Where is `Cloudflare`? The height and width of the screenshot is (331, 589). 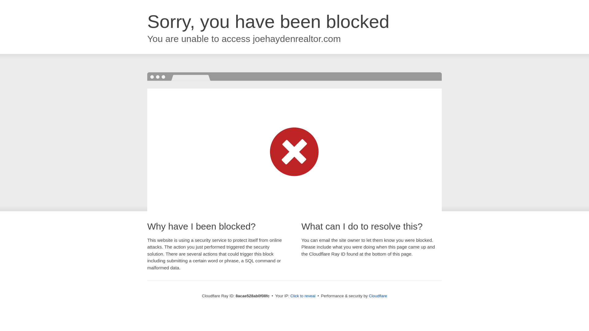 Cloudflare is located at coordinates (378, 296).